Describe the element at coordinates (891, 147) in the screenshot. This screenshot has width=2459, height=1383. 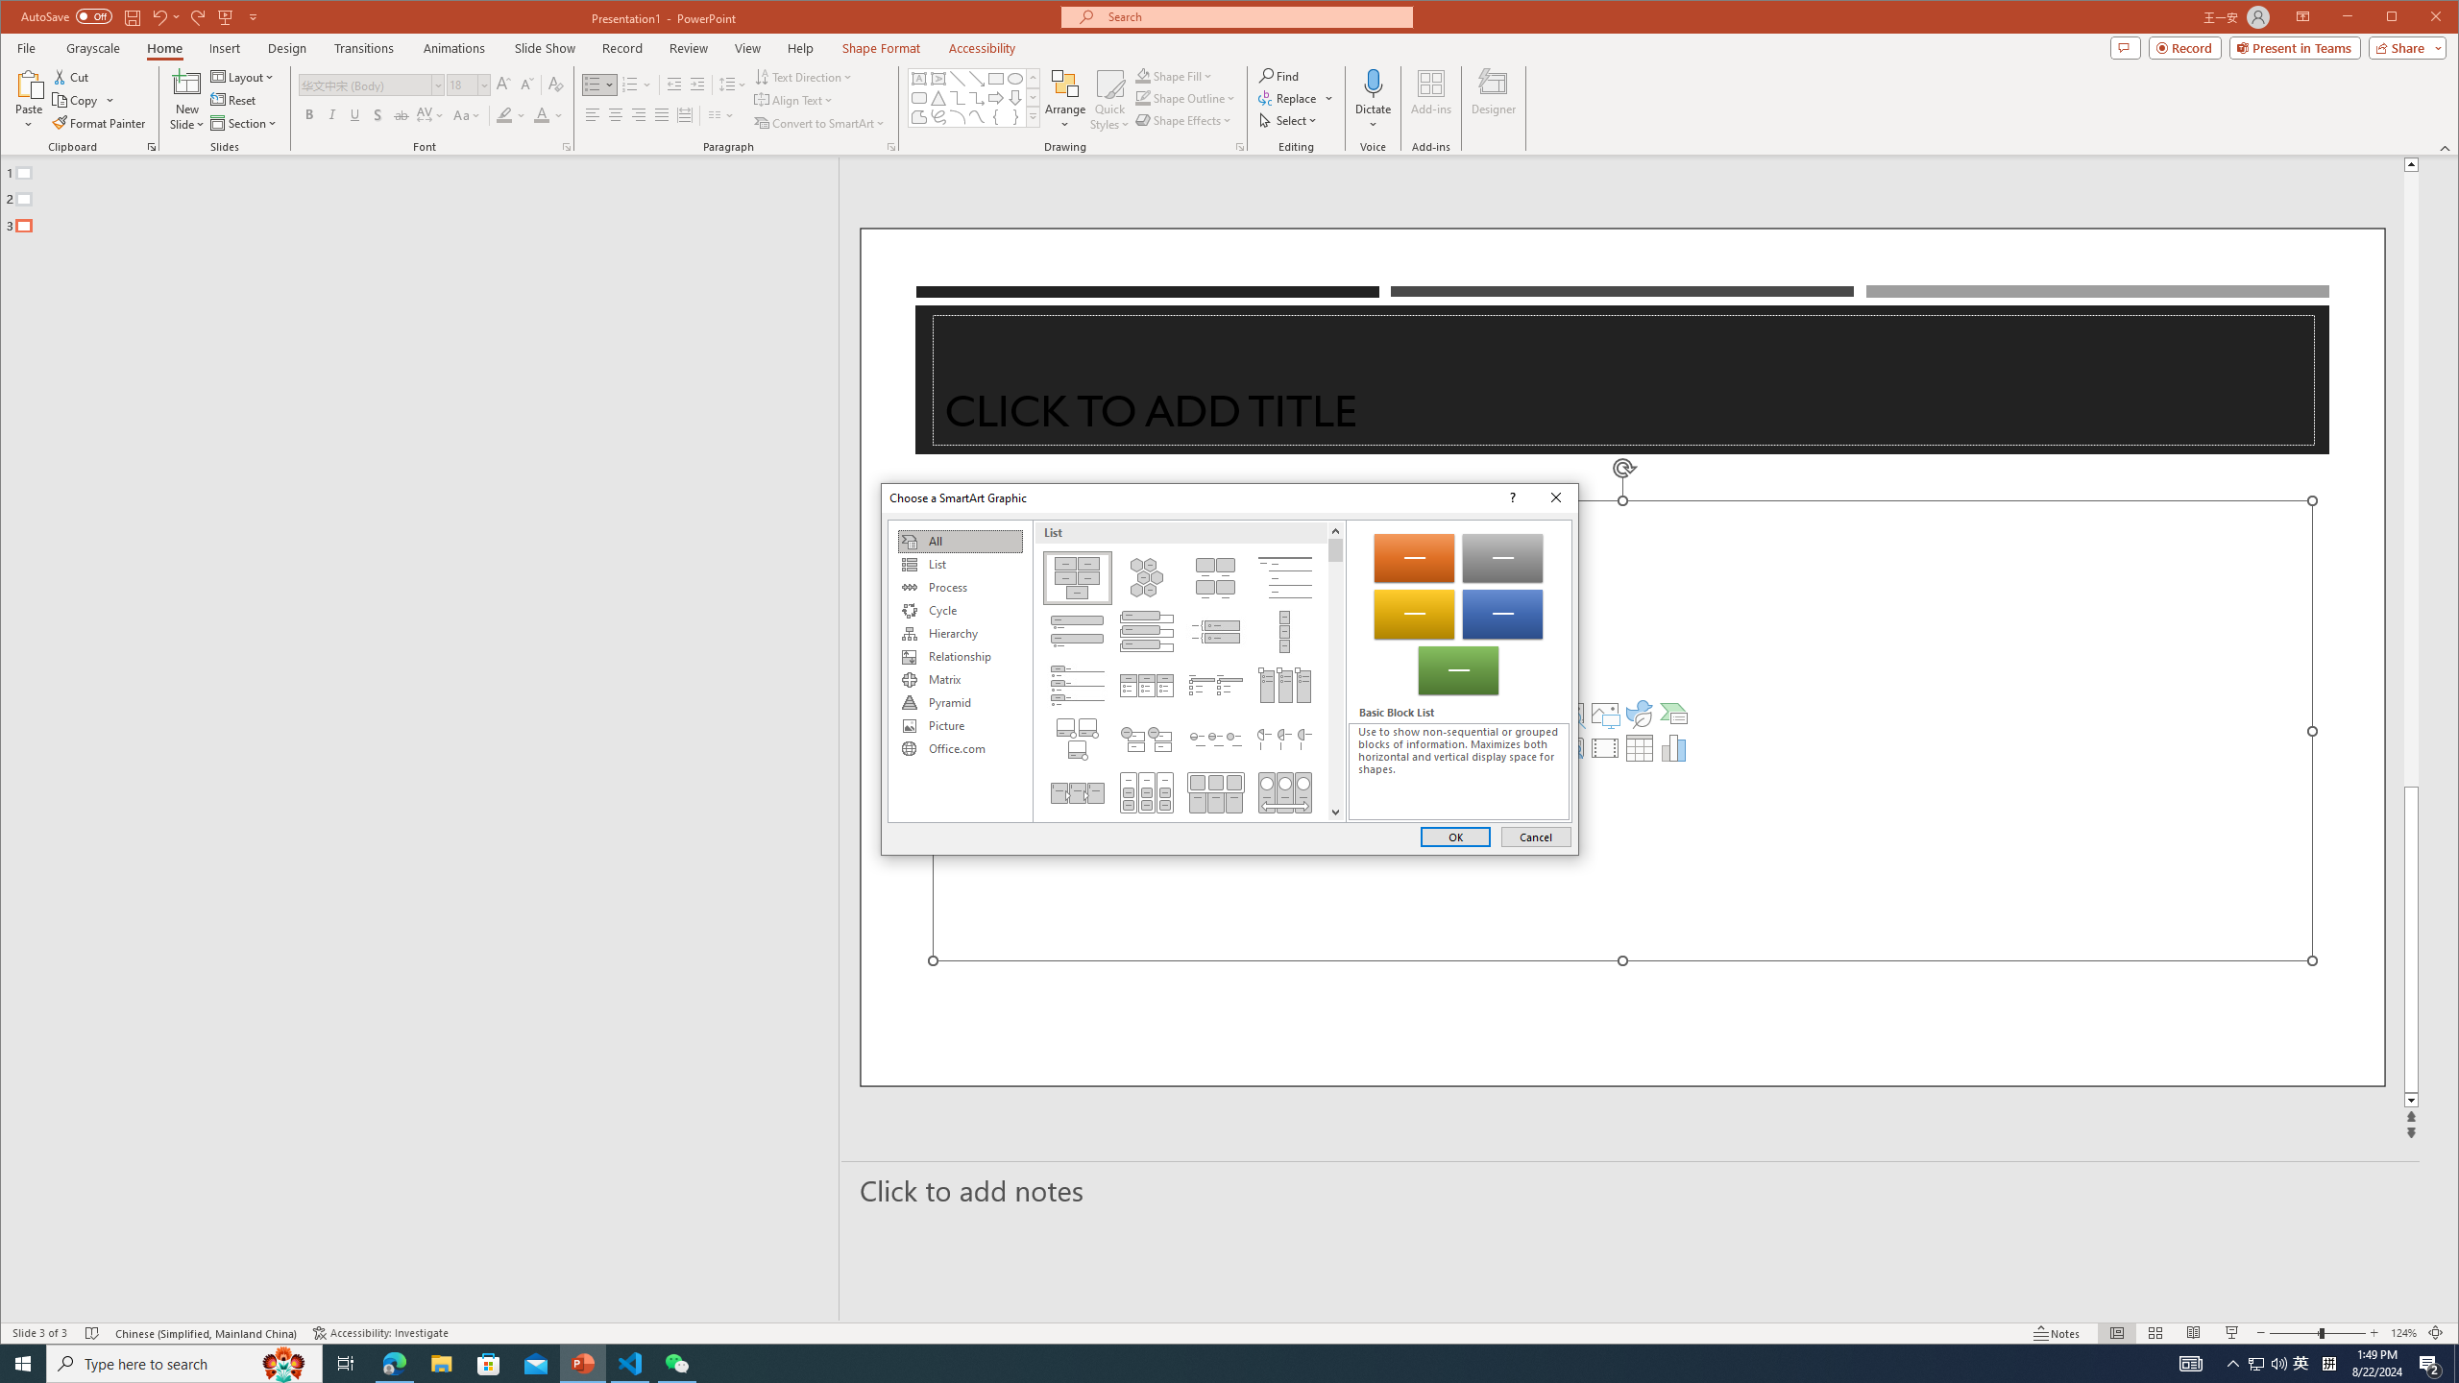
I see `Paragraph...` at that location.